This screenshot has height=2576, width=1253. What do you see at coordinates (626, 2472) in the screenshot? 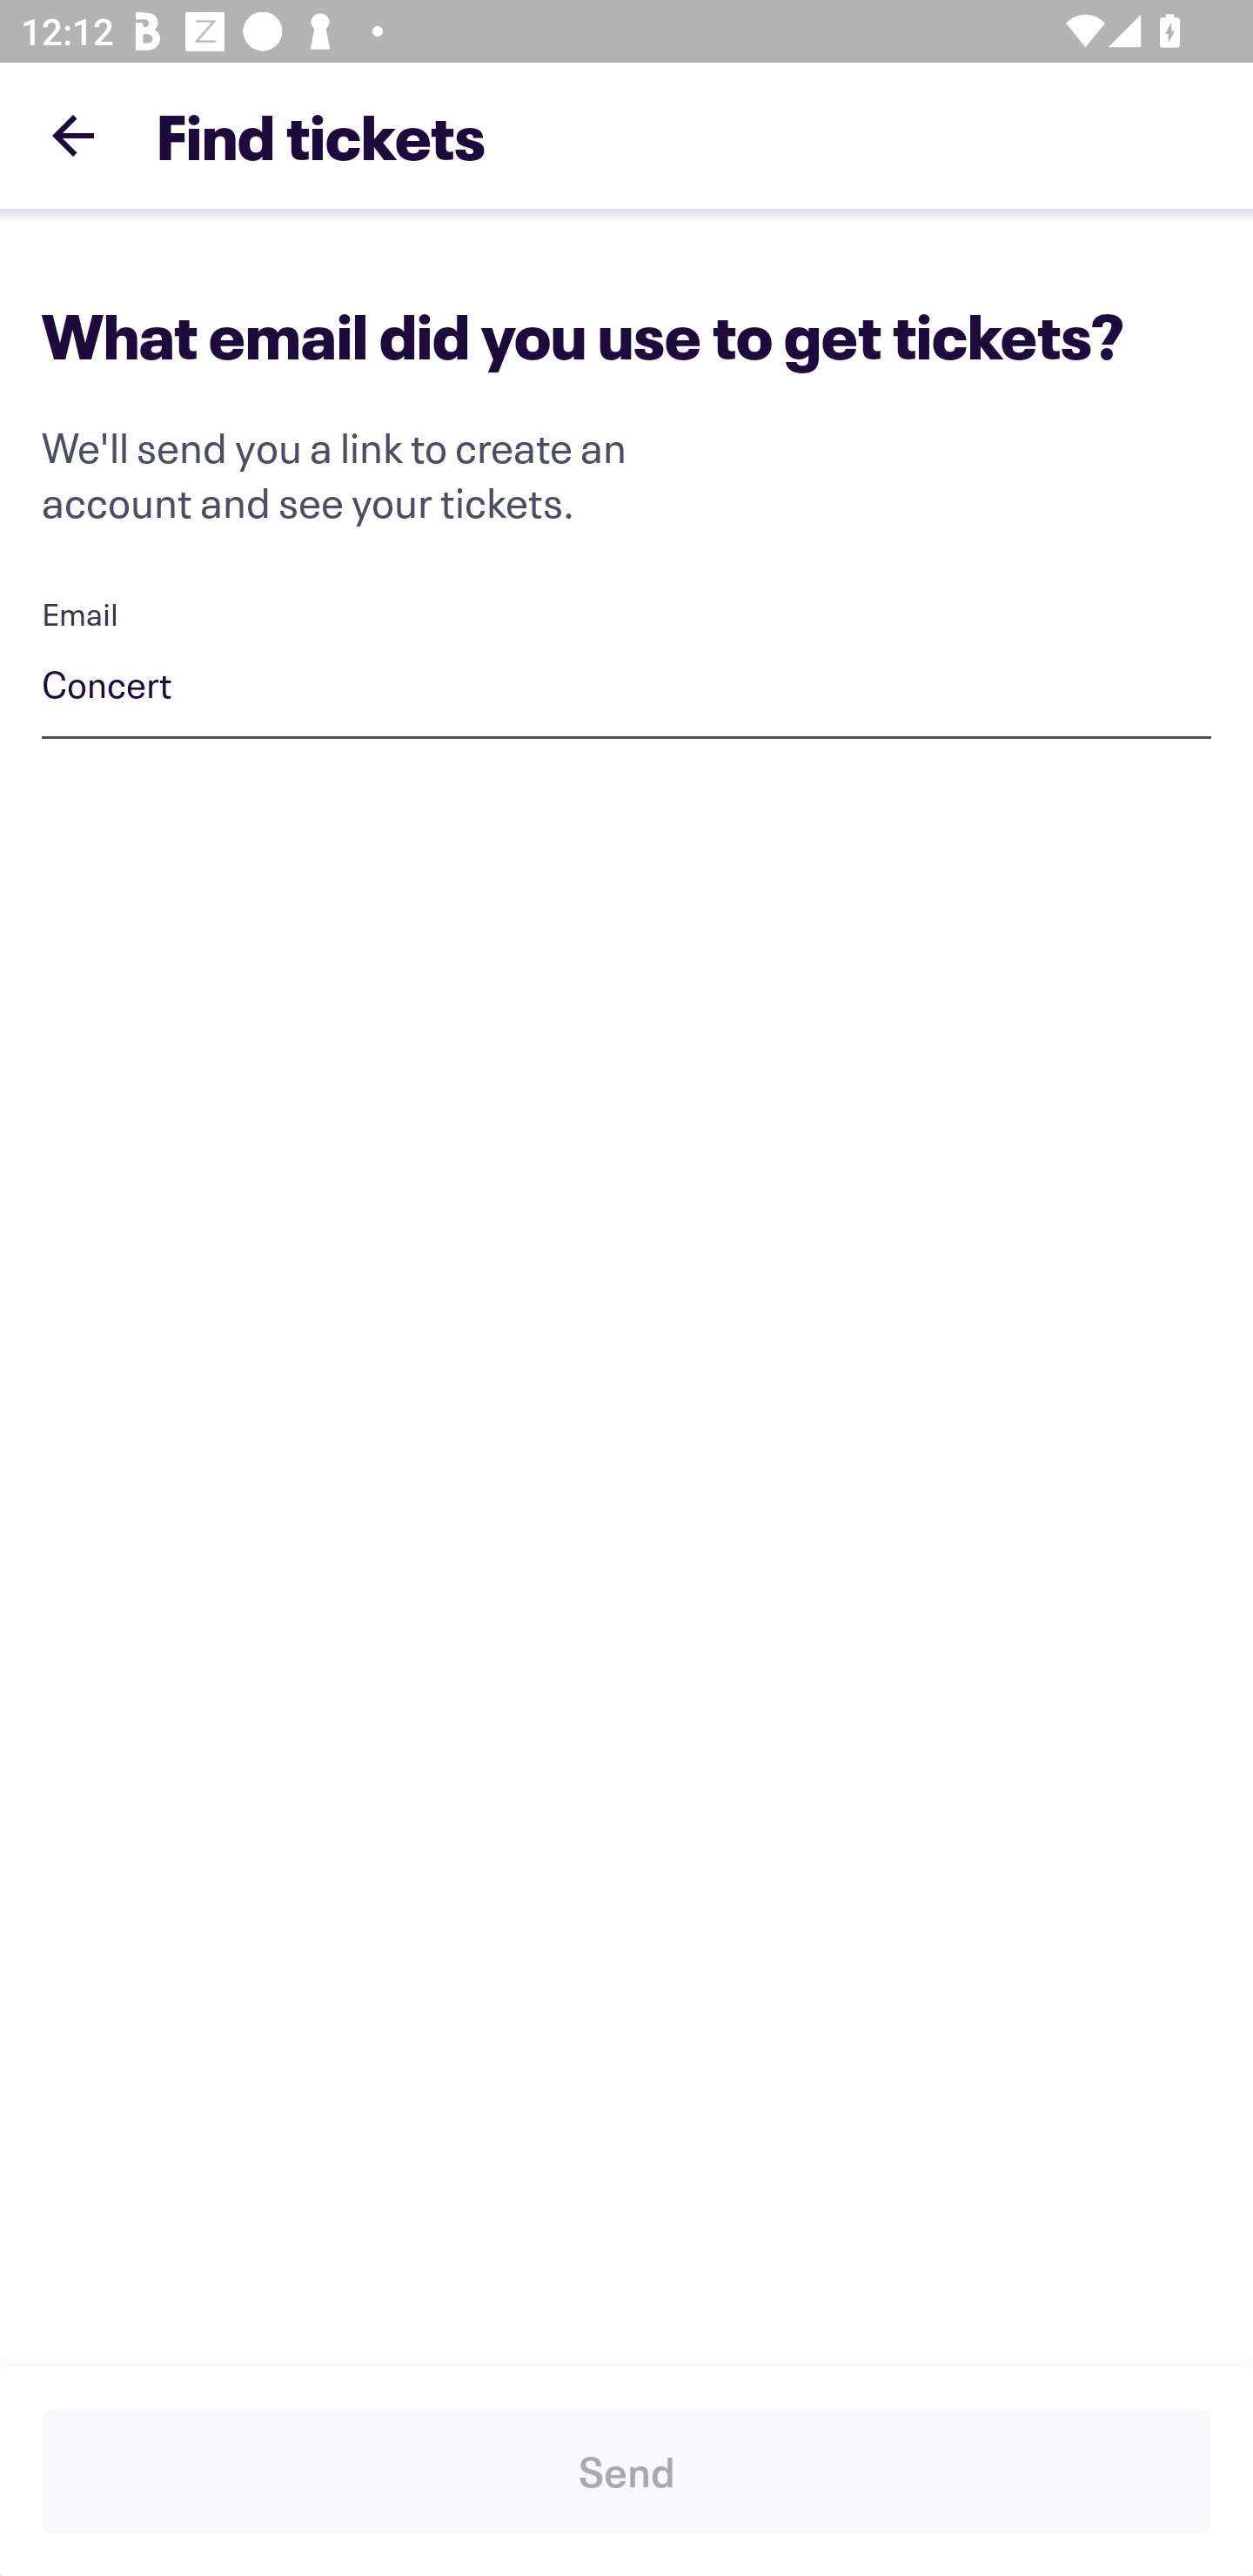
I see `Send` at bounding box center [626, 2472].